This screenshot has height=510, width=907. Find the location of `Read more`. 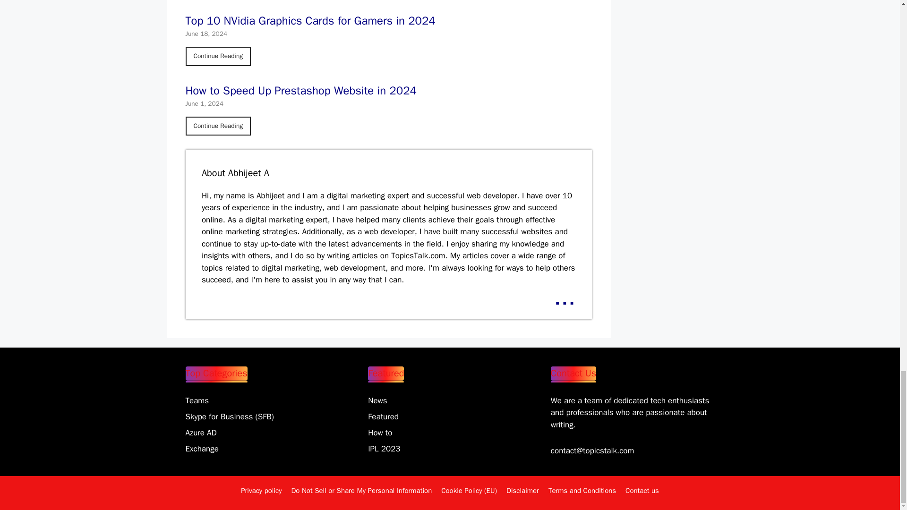

Read more is located at coordinates (564, 297).